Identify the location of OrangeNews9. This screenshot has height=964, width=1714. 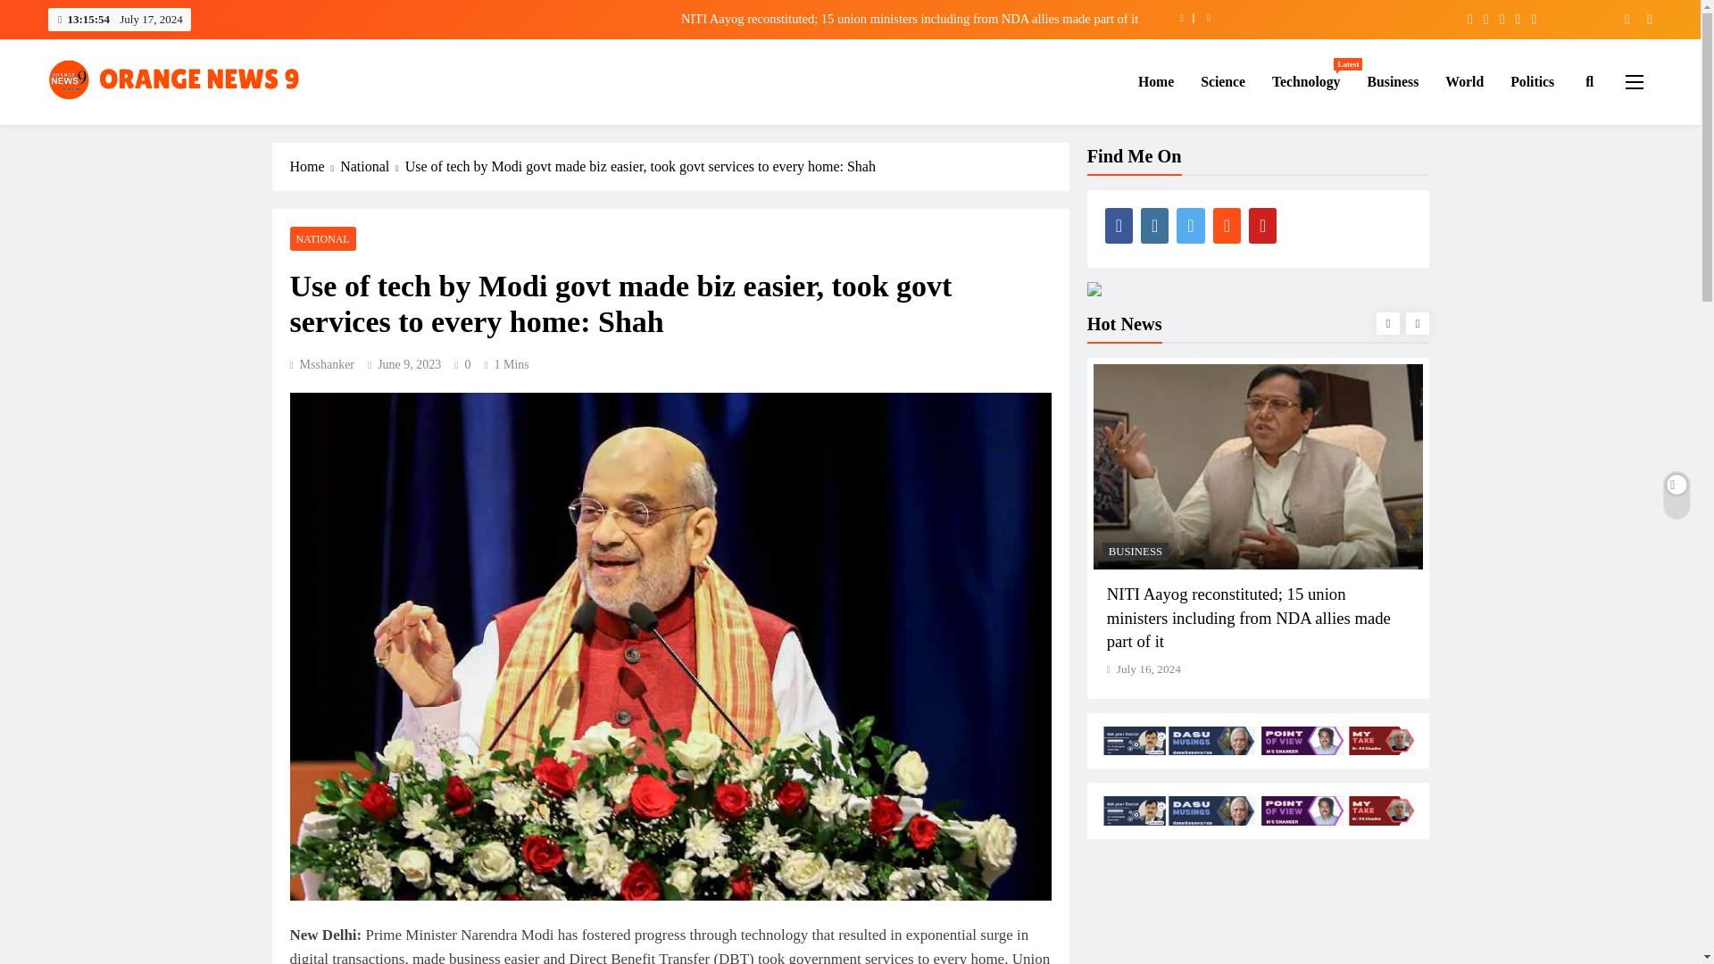
(130, 127).